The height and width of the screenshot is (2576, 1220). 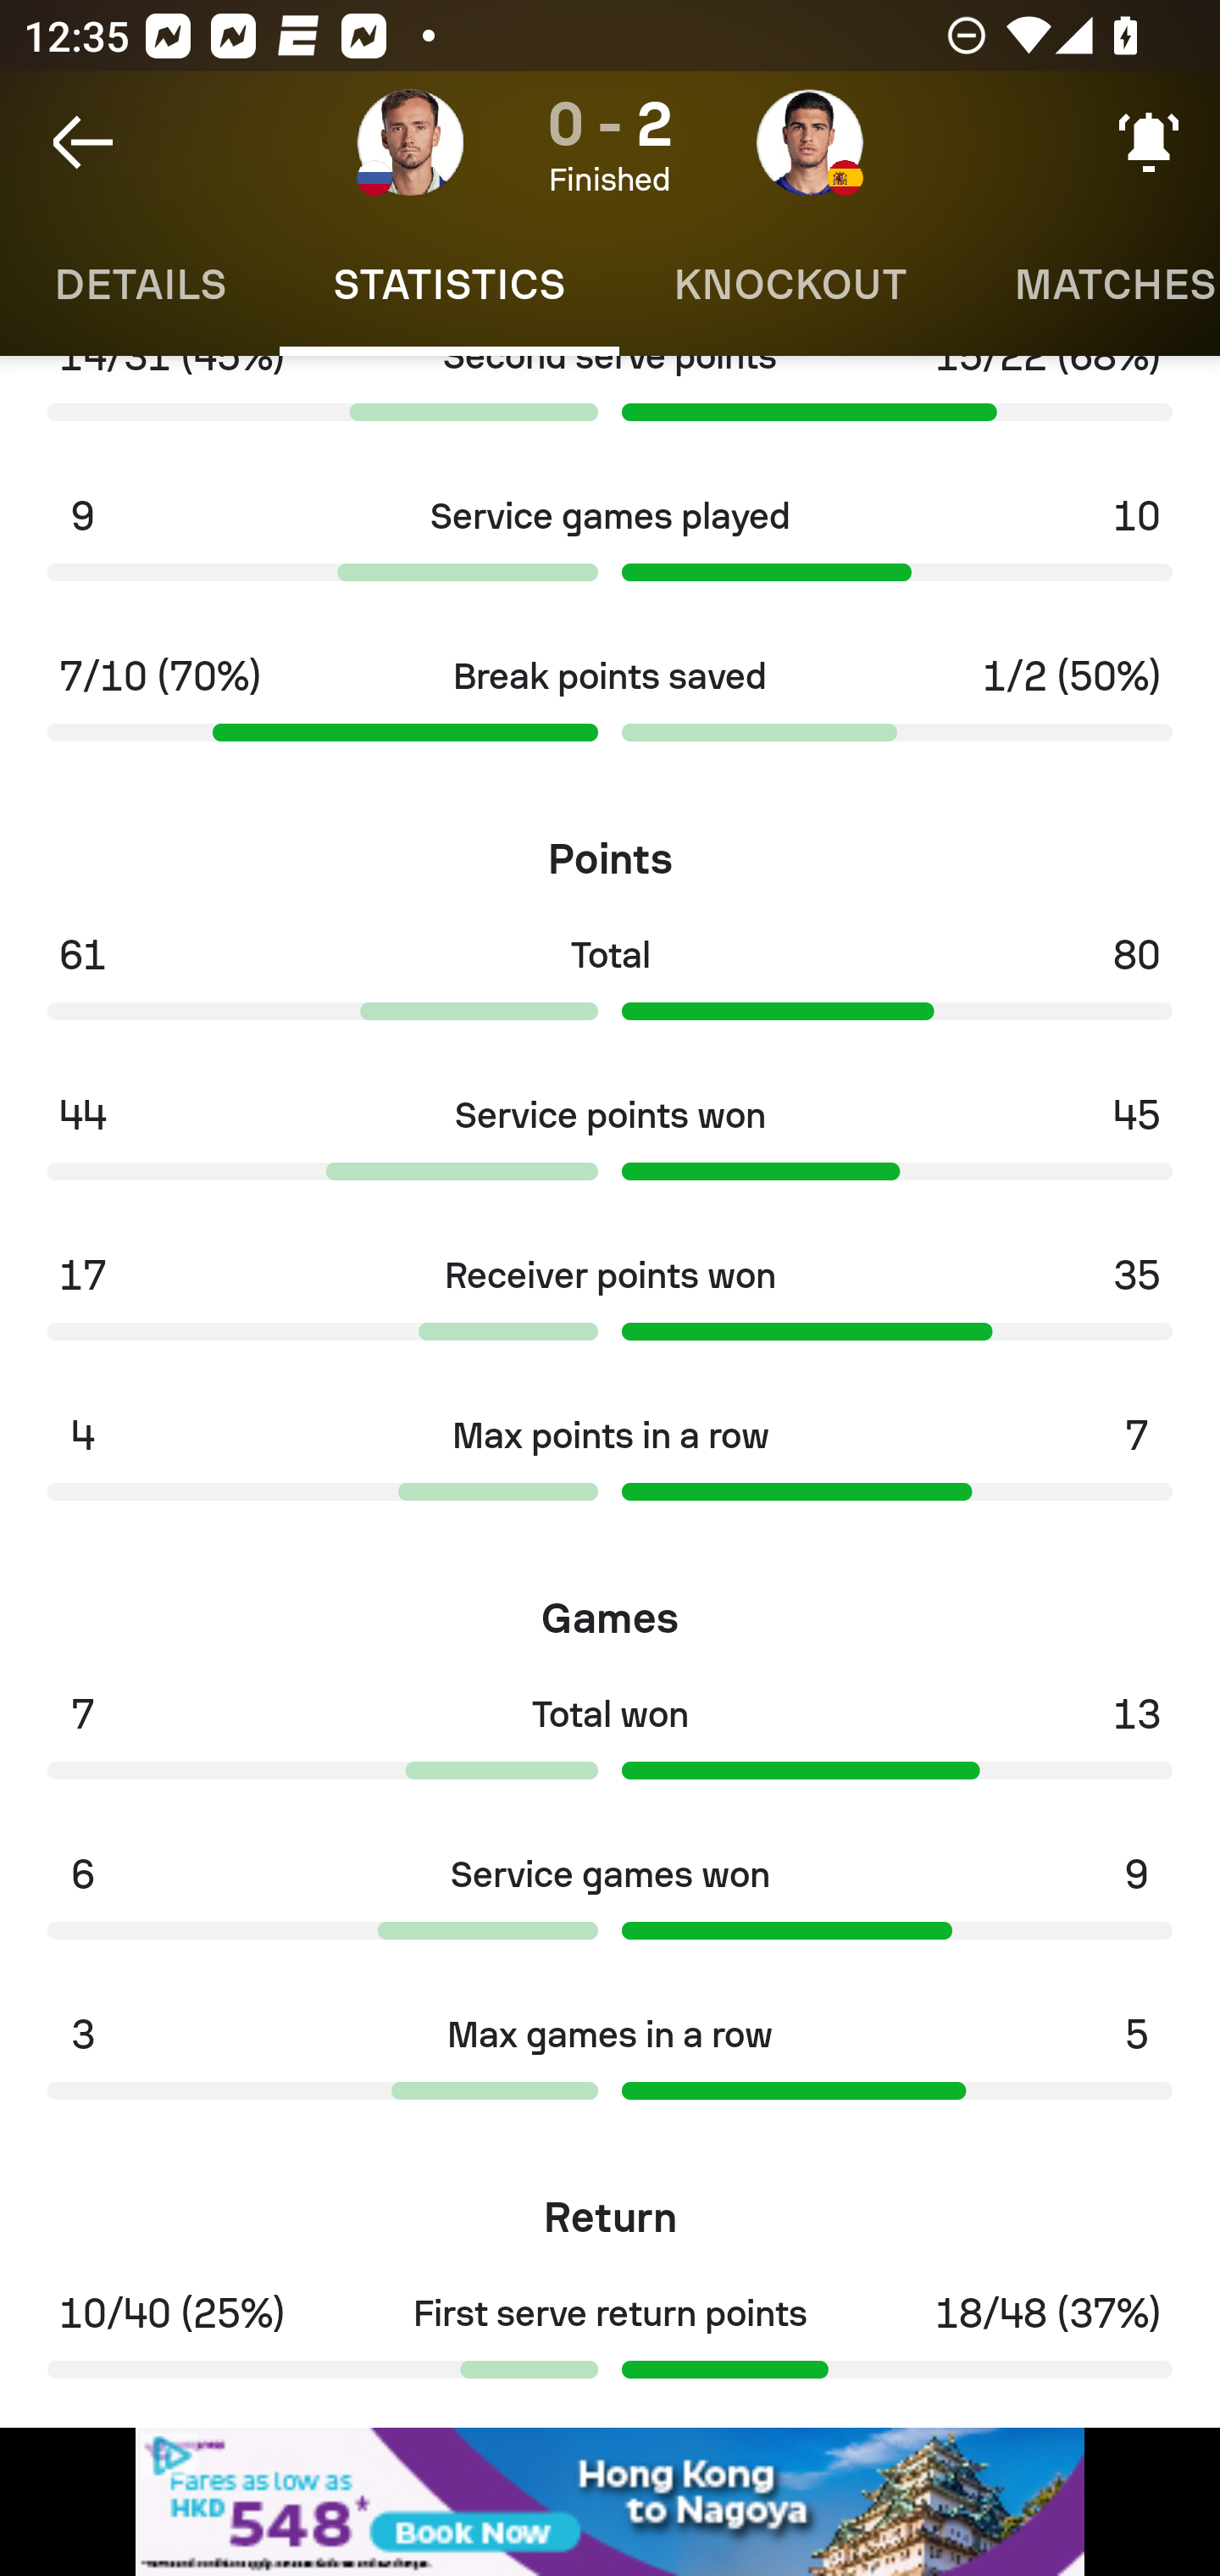 I want to click on 3 Max games in a row 5 375.0 625.0, so click(x=610, y=2067).